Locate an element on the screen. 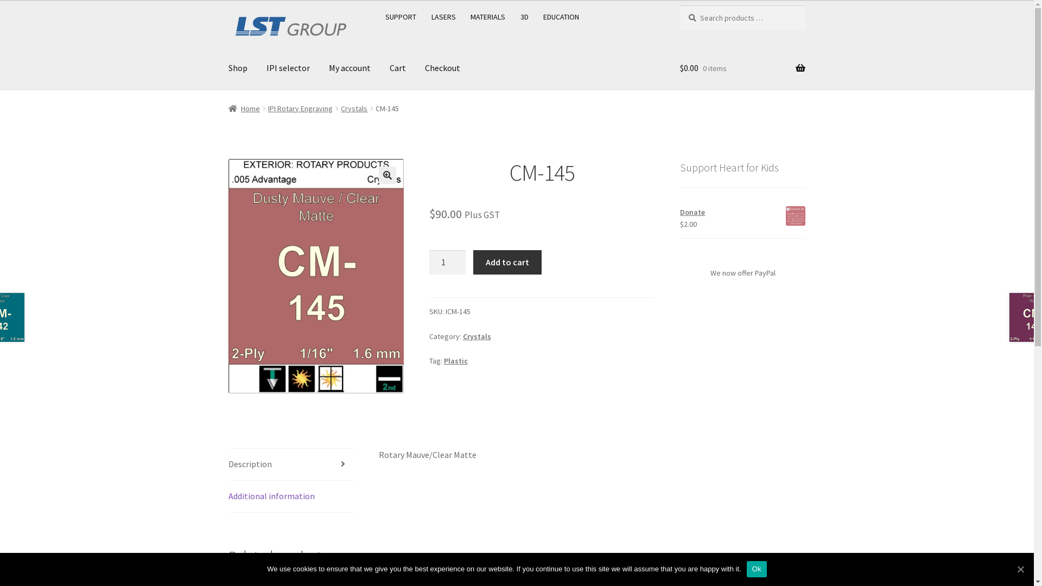 This screenshot has height=586, width=1042. Crystals is located at coordinates (354, 109).